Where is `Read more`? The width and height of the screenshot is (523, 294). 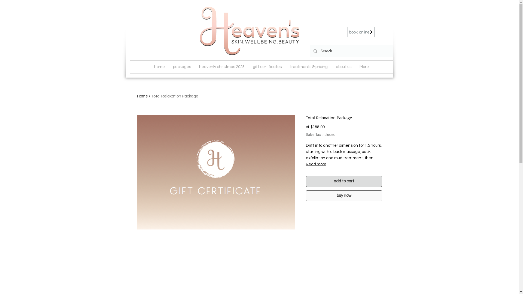
Read more is located at coordinates (344, 164).